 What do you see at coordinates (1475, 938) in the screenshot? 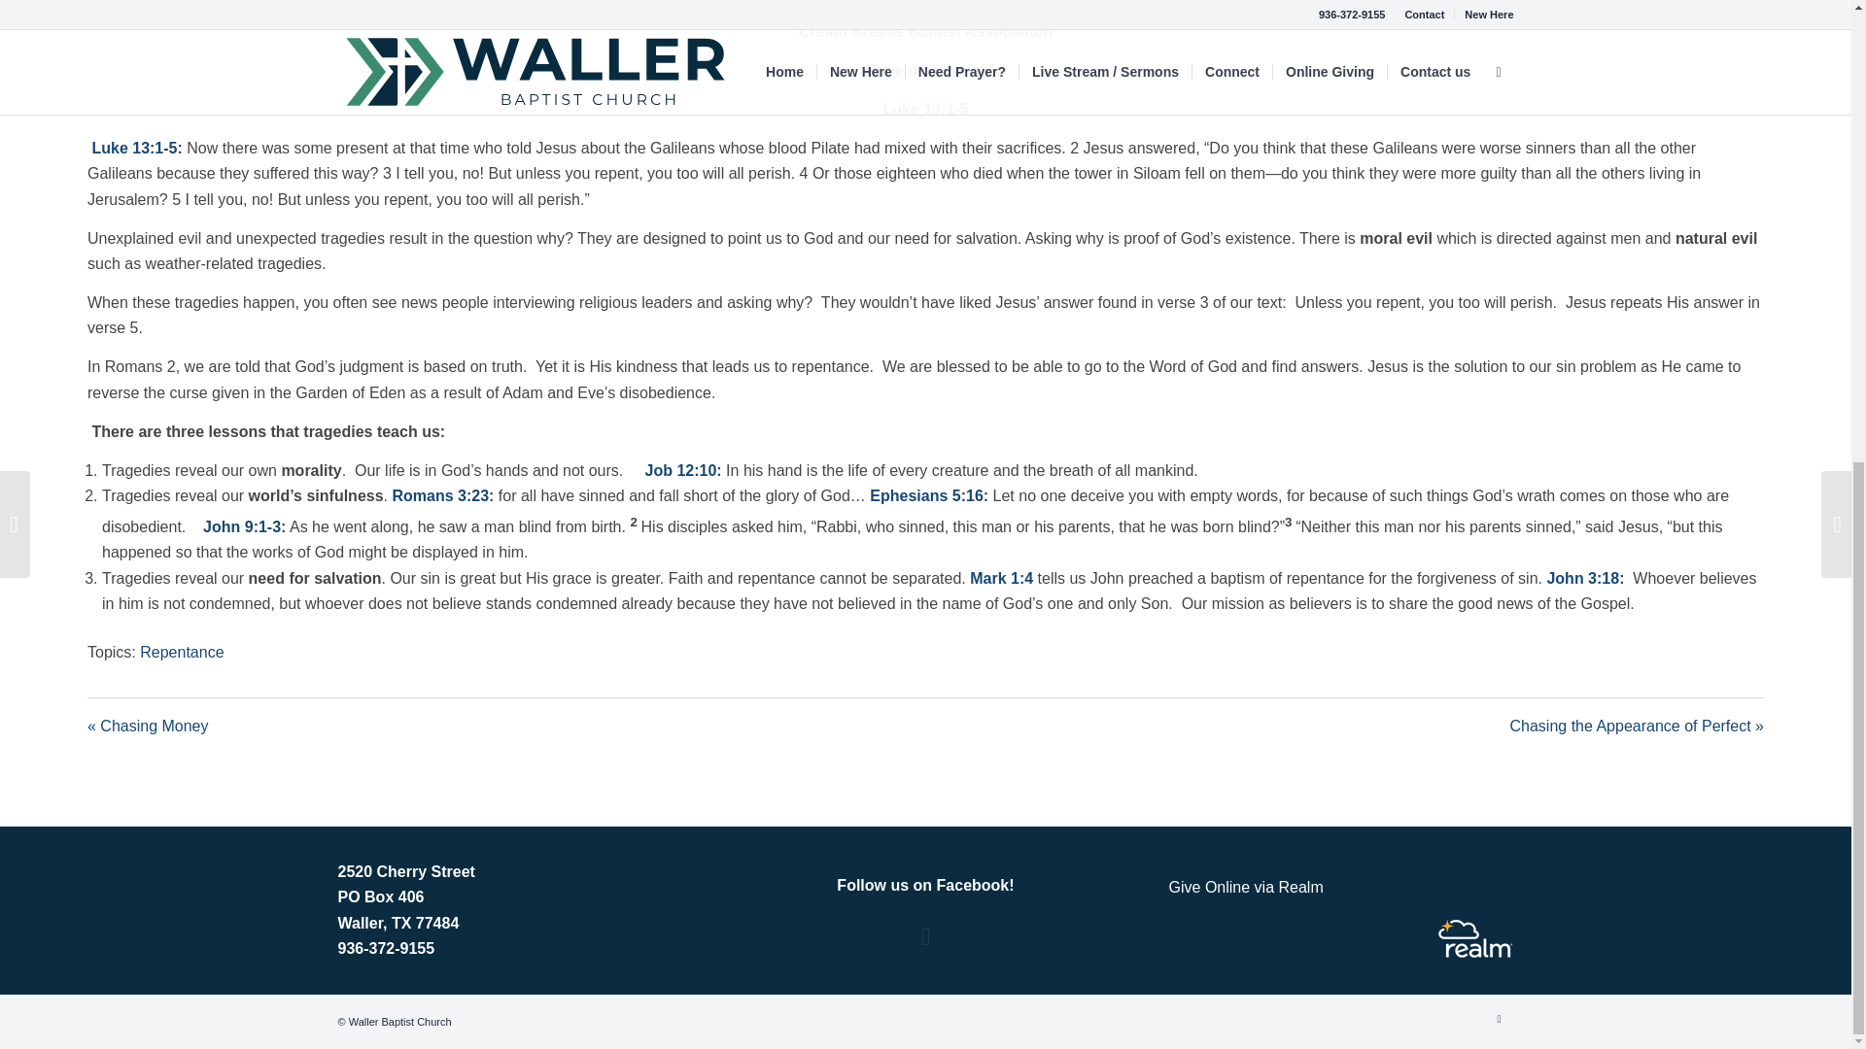
I see `Realm Logo` at bounding box center [1475, 938].